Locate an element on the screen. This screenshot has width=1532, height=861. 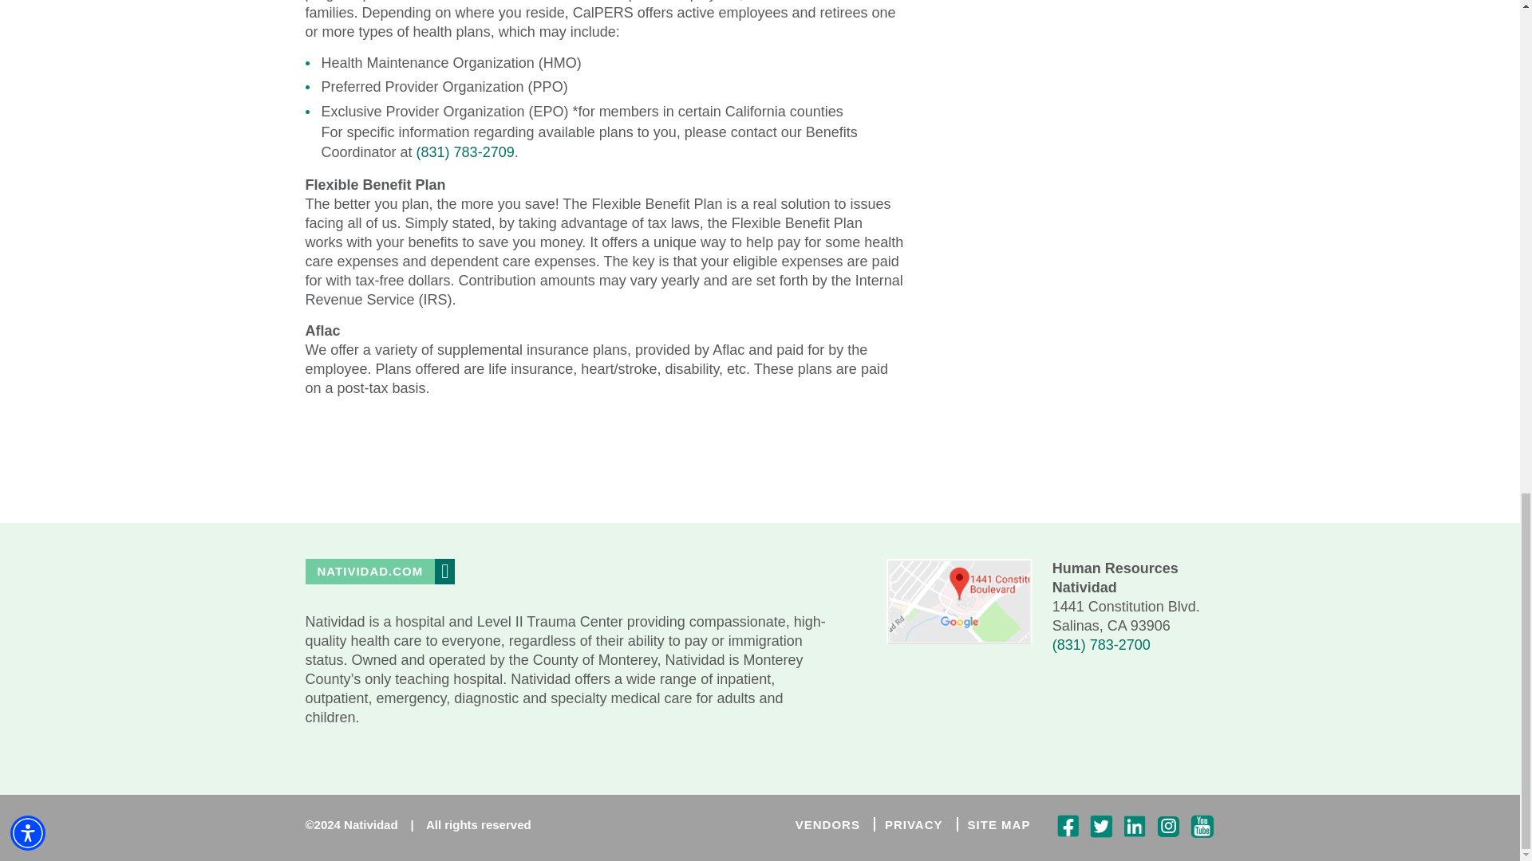
SITE MAP is located at coordinates (999, 824).